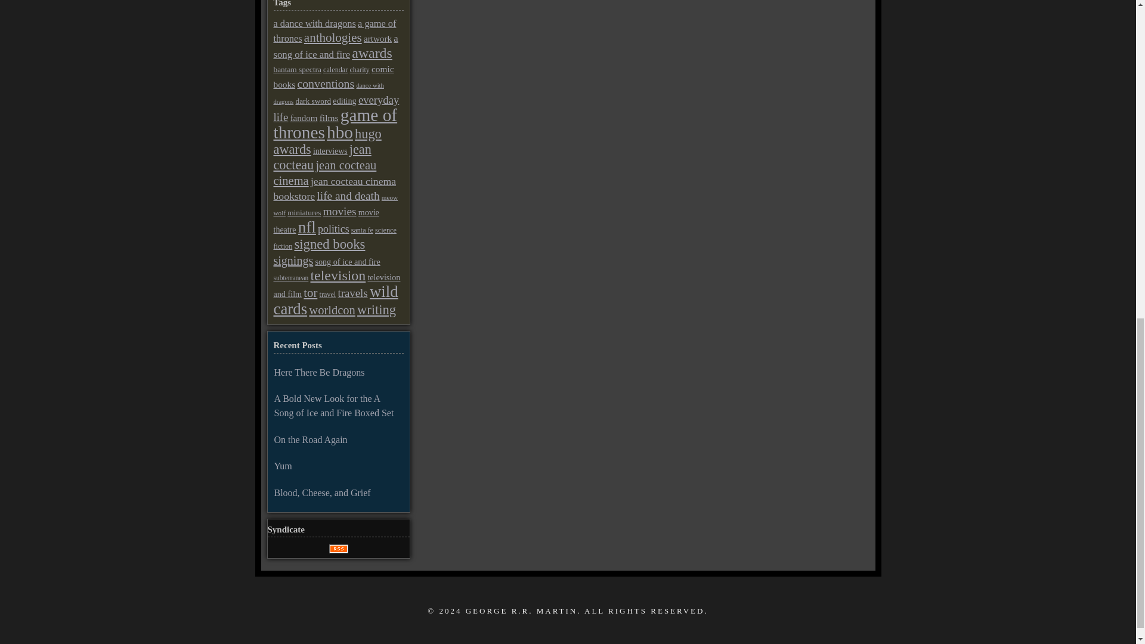 This screenshot has height=644, width=1145. I want to click on films, so click(329, 118).